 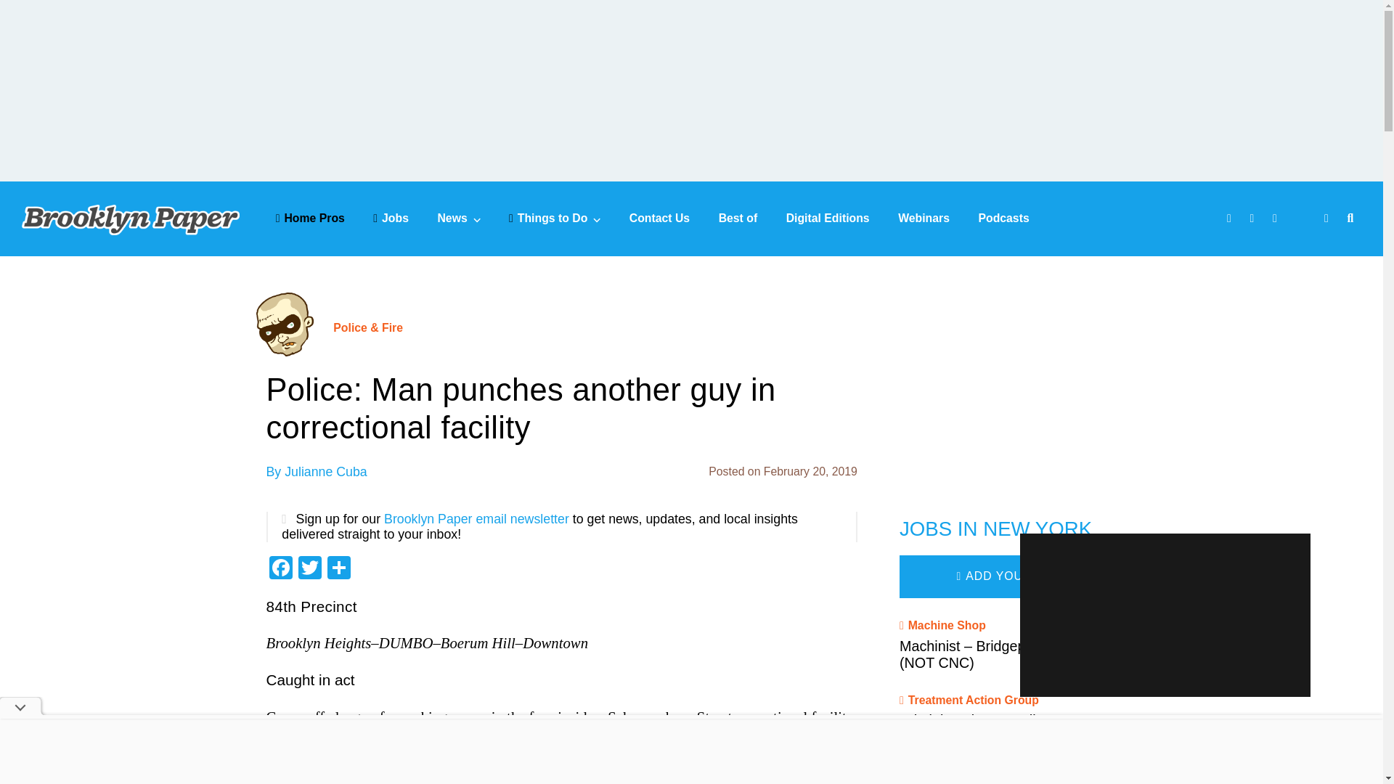 What do you see at coordinates (659, 218) in the screenshot?
I see `Contact Us` at bounding box center [659, 218].